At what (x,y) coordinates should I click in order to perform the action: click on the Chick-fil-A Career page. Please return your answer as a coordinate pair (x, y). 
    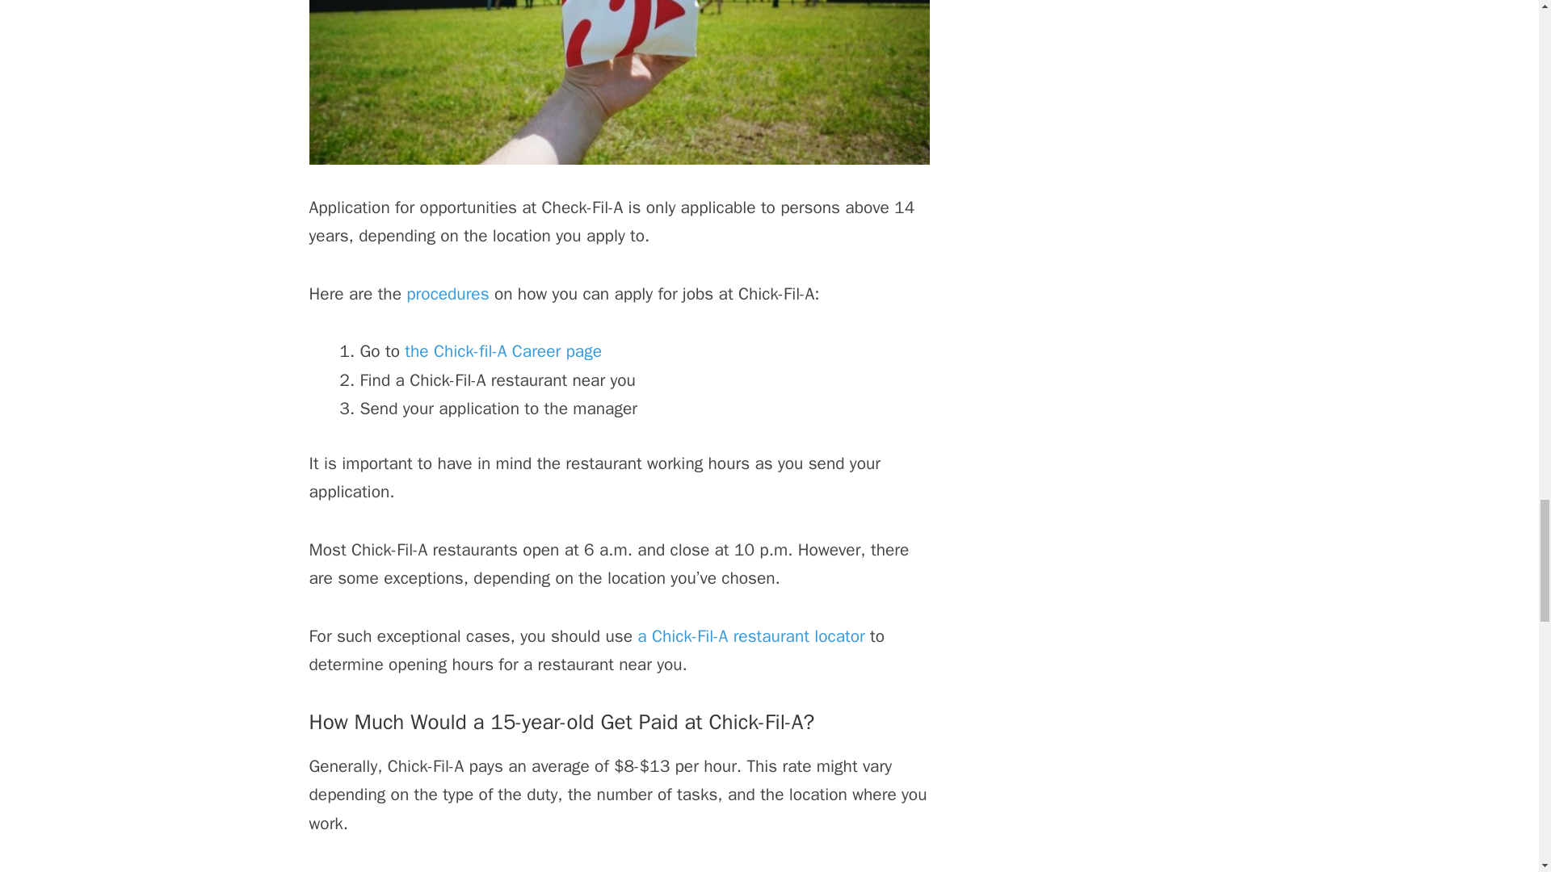
    Looking at the image, I should click on (502, 351).